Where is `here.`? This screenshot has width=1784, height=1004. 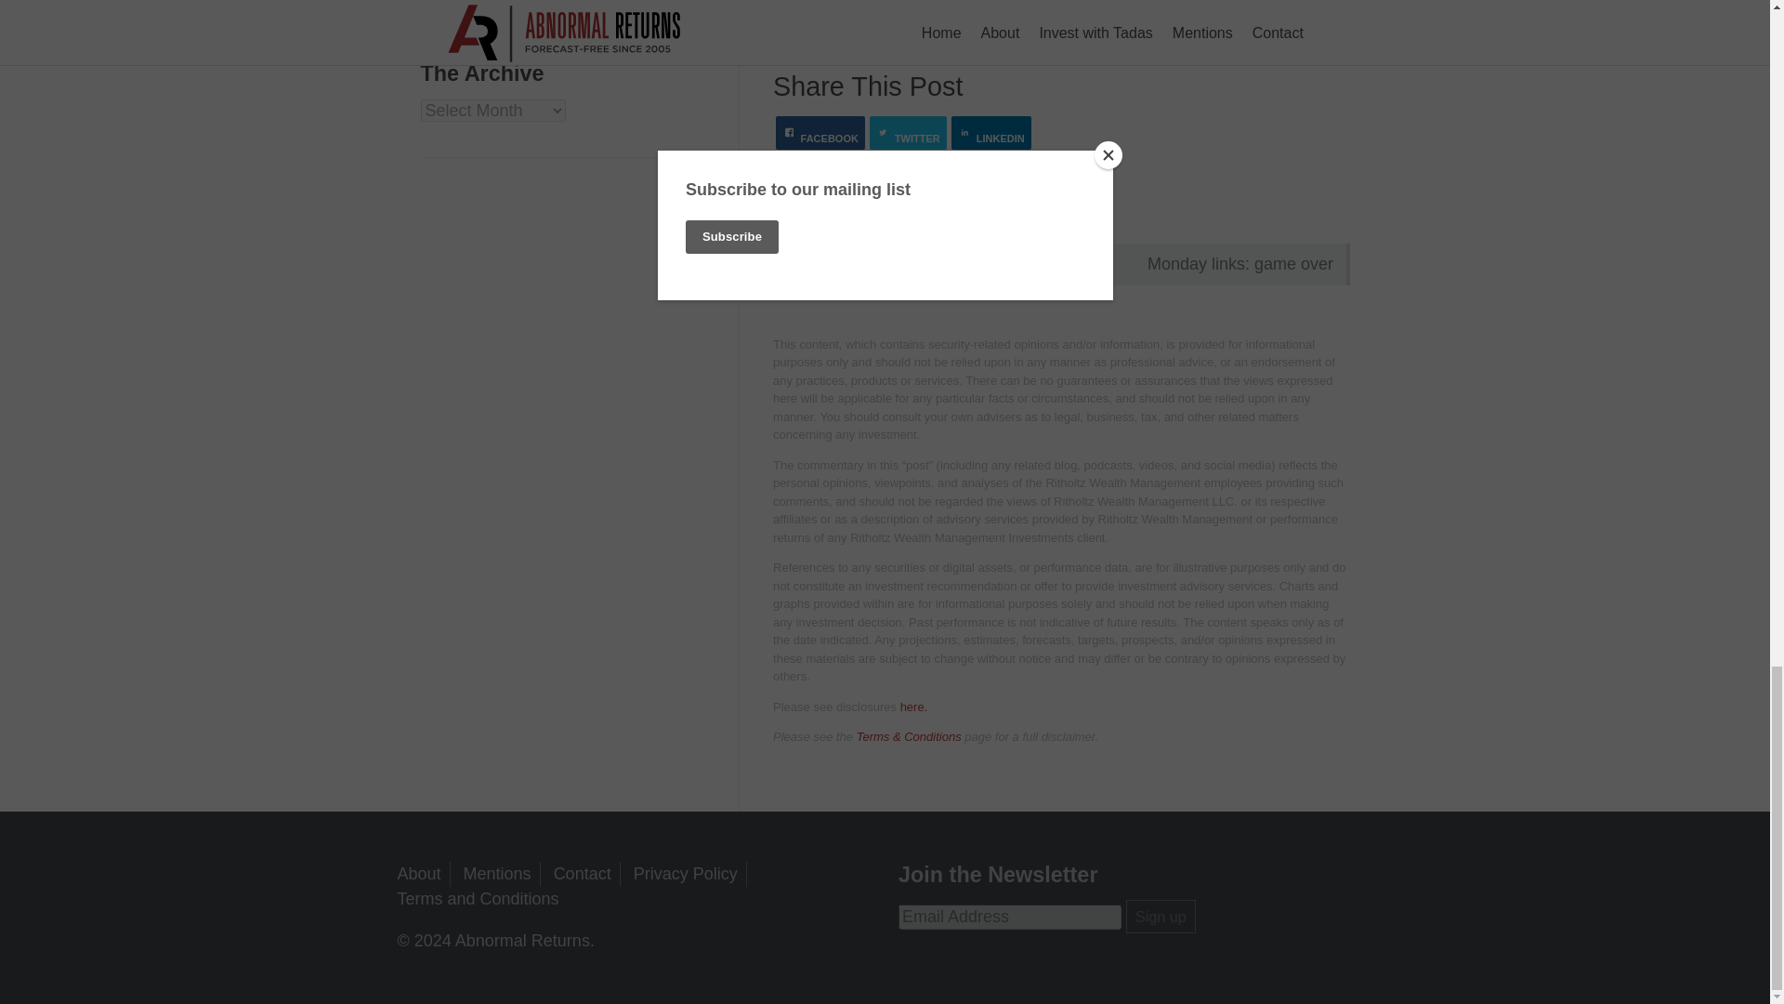
here. is located at coordinates (914, 707).